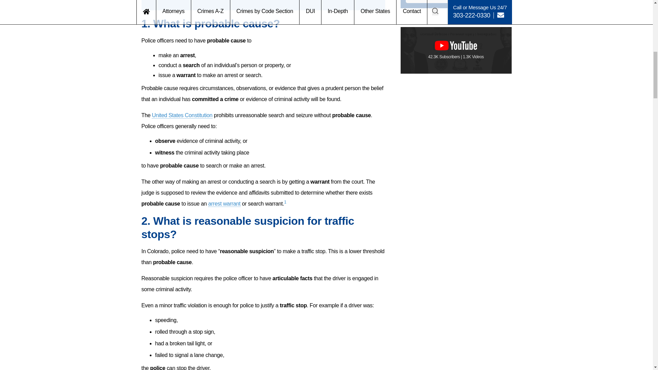 This screenshot has width=658, height=370. I want to click on Submit, so click(456, 1).